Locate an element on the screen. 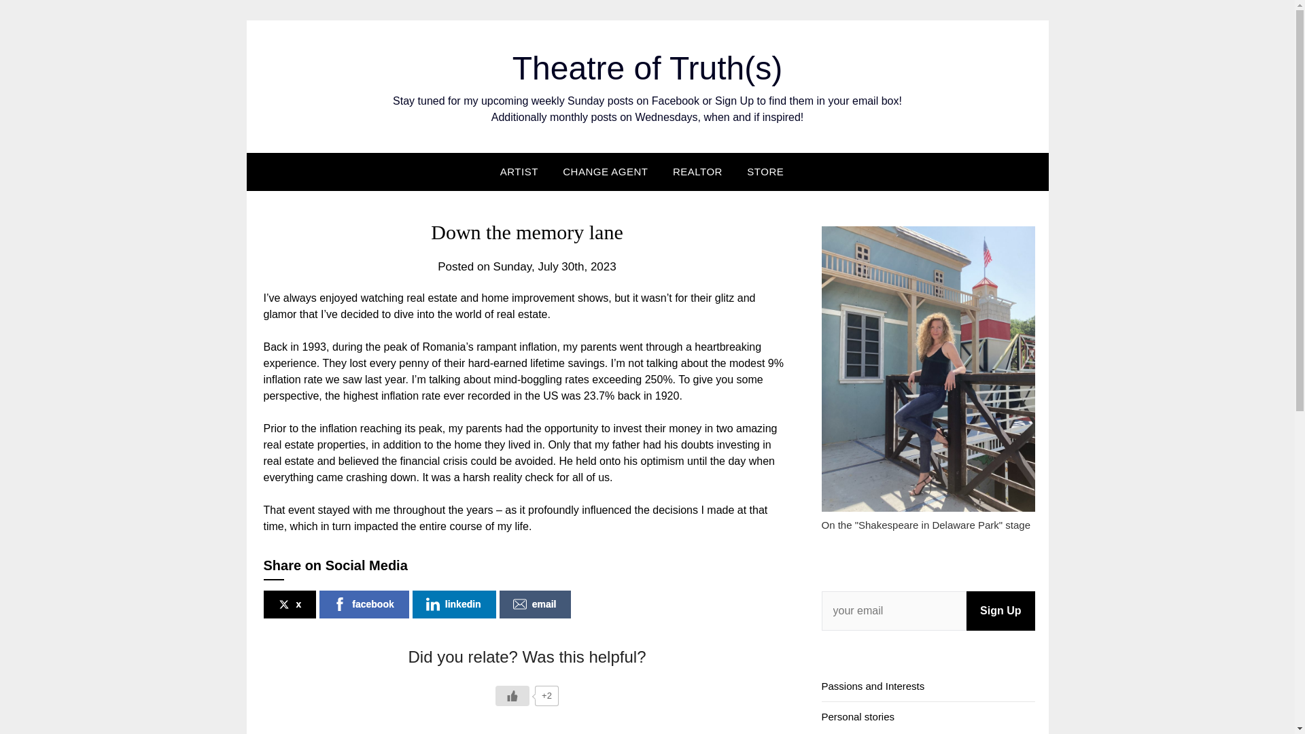  email is located at coordinates (536, 605).